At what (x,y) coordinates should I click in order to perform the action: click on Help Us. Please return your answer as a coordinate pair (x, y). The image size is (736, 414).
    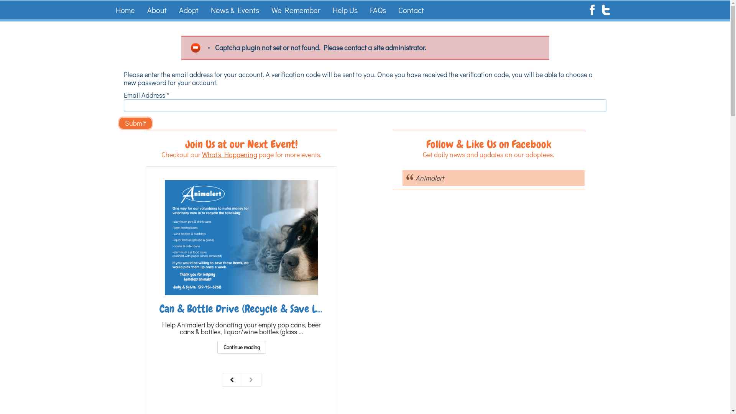
    Looking at the image, I should click on (345, 10).